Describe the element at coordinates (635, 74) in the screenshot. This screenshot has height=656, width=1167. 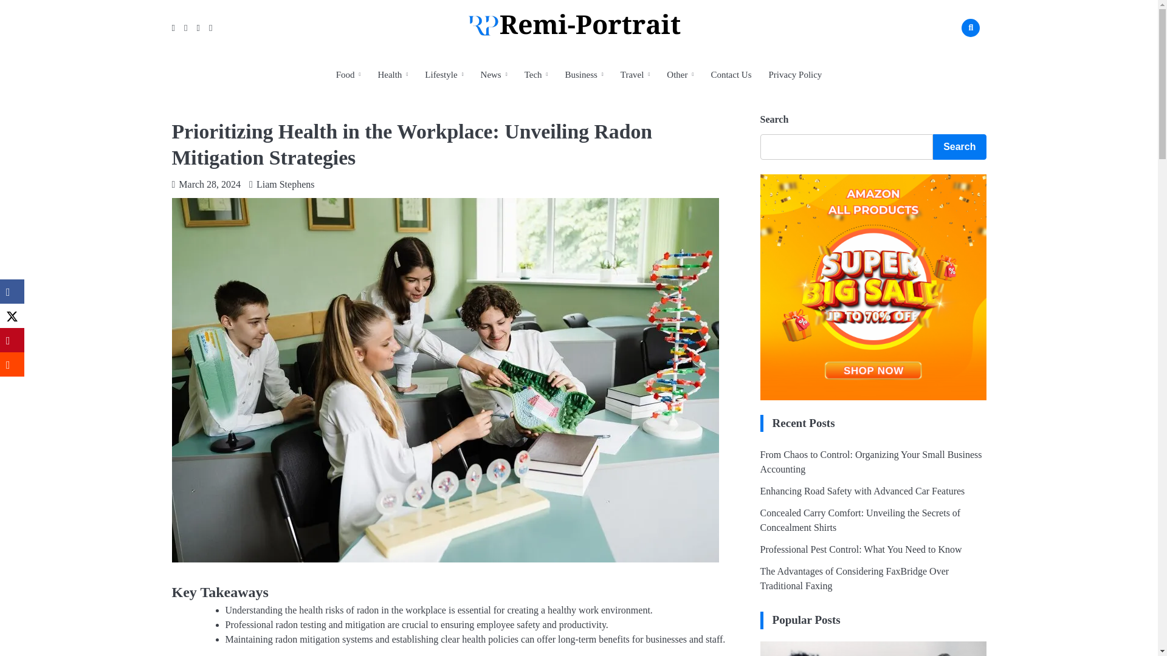
I see `Travel` at that location.